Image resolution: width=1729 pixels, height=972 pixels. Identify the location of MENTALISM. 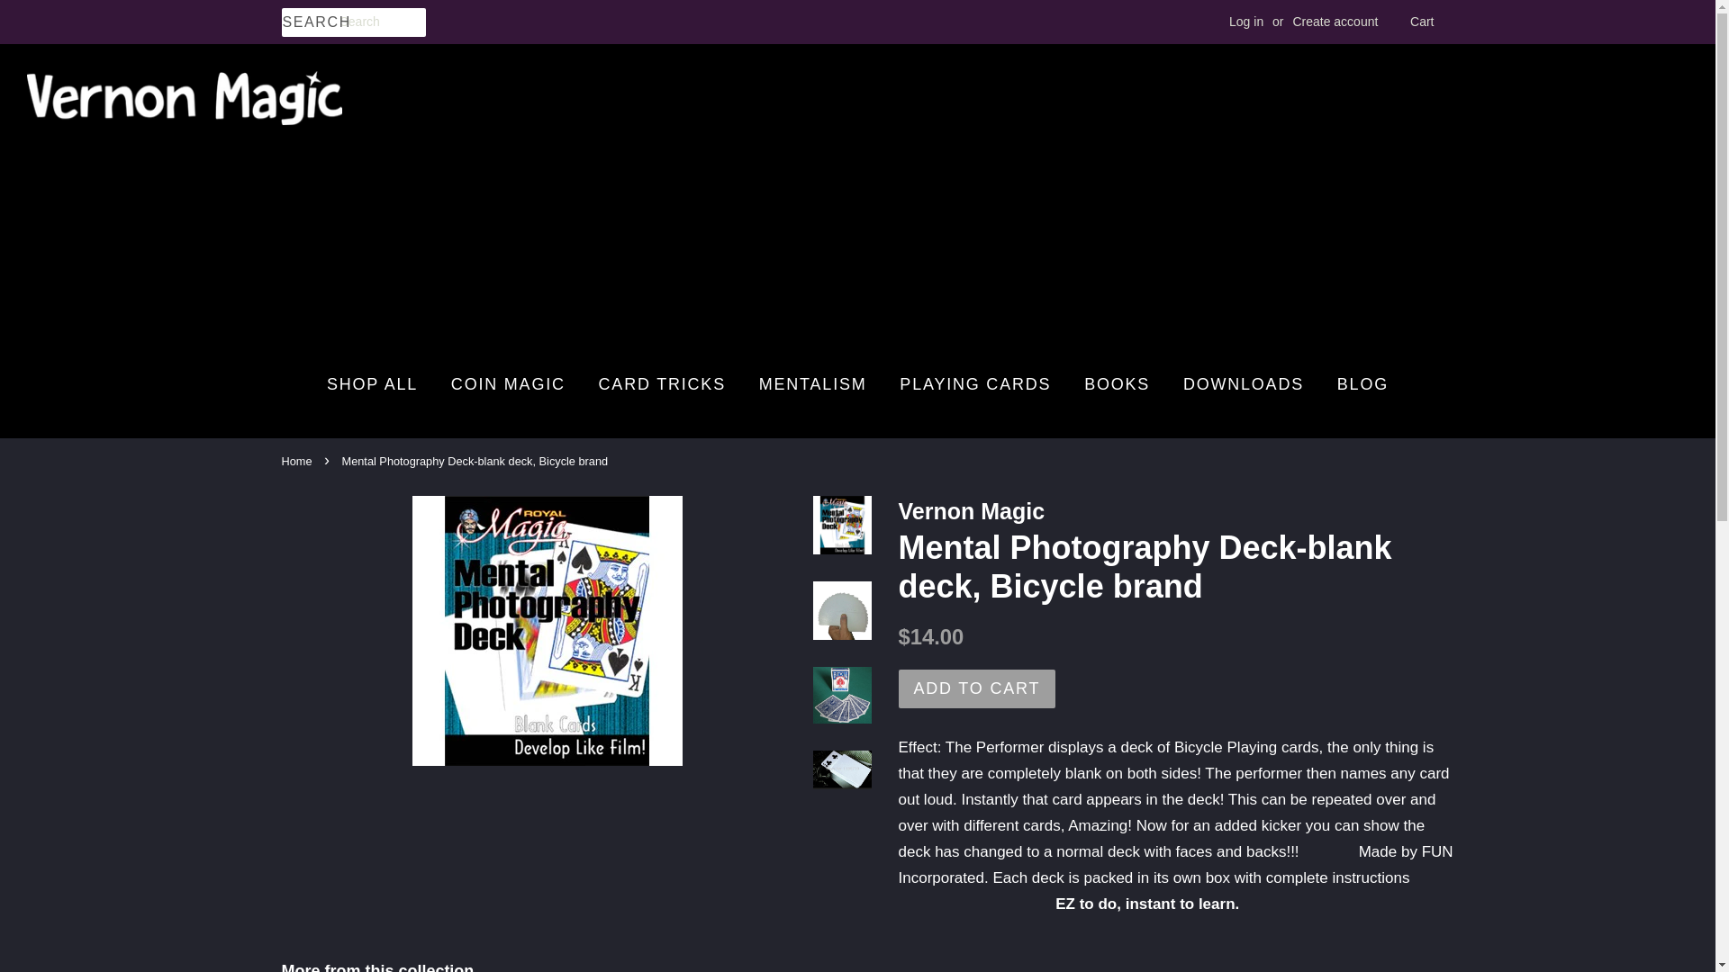
(812, 384).